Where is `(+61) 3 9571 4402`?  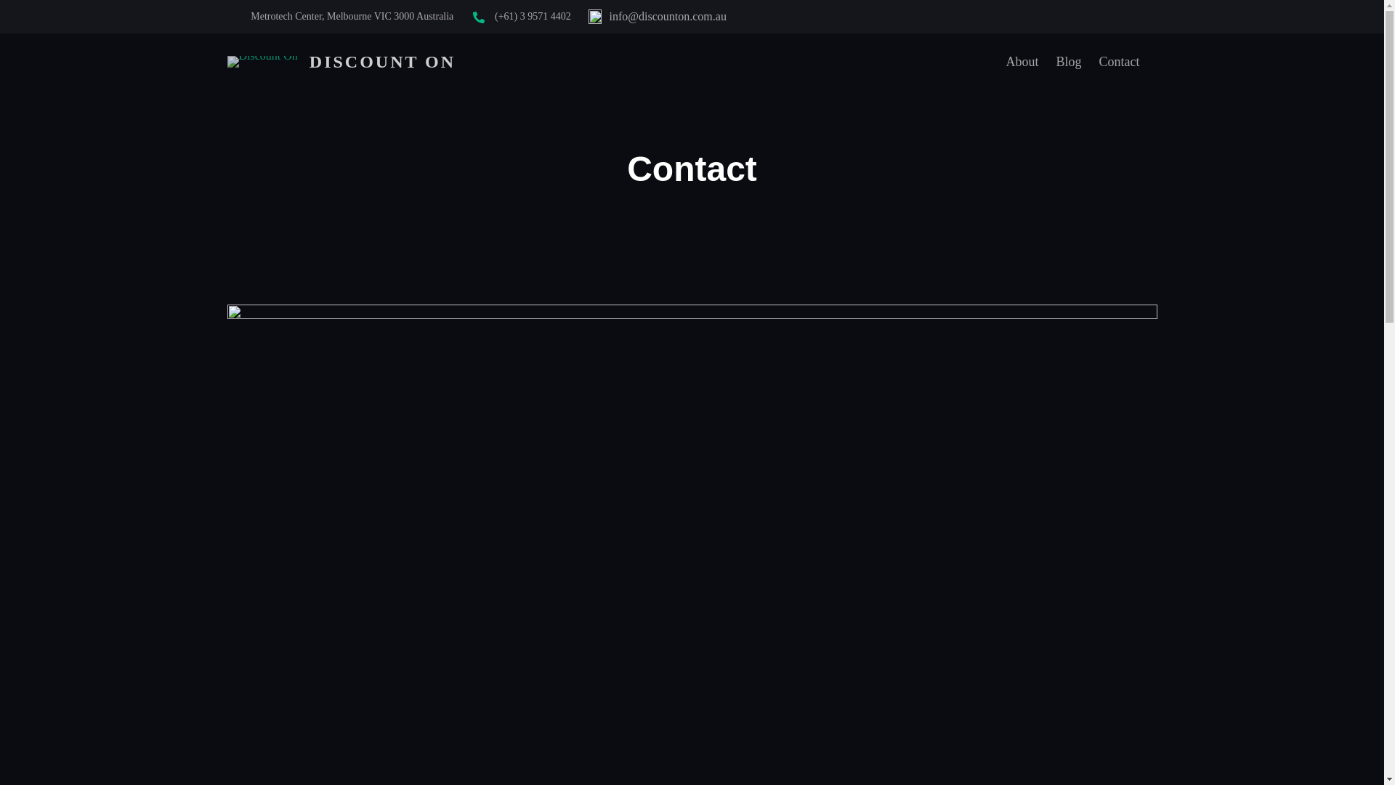
(+61) 3 9571 4402 is located at coordinates (533, 16).